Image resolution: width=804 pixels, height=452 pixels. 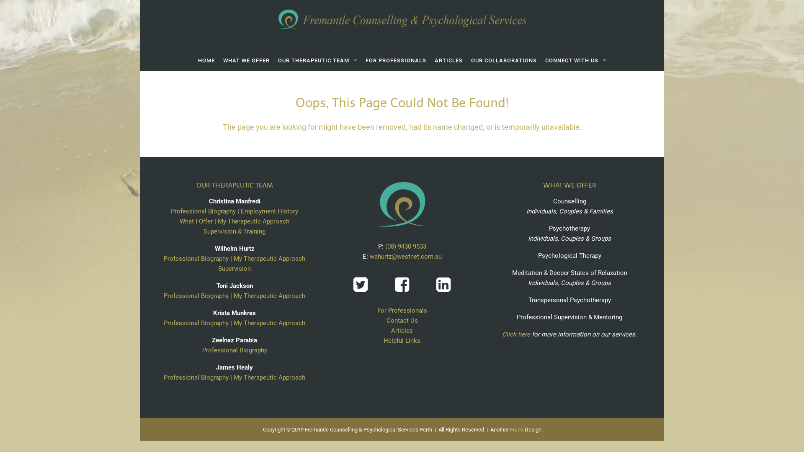 What do you see at coordinates (402, 311) in the screenshot?
I see `For Professionals` at bounding box center [402, 311].